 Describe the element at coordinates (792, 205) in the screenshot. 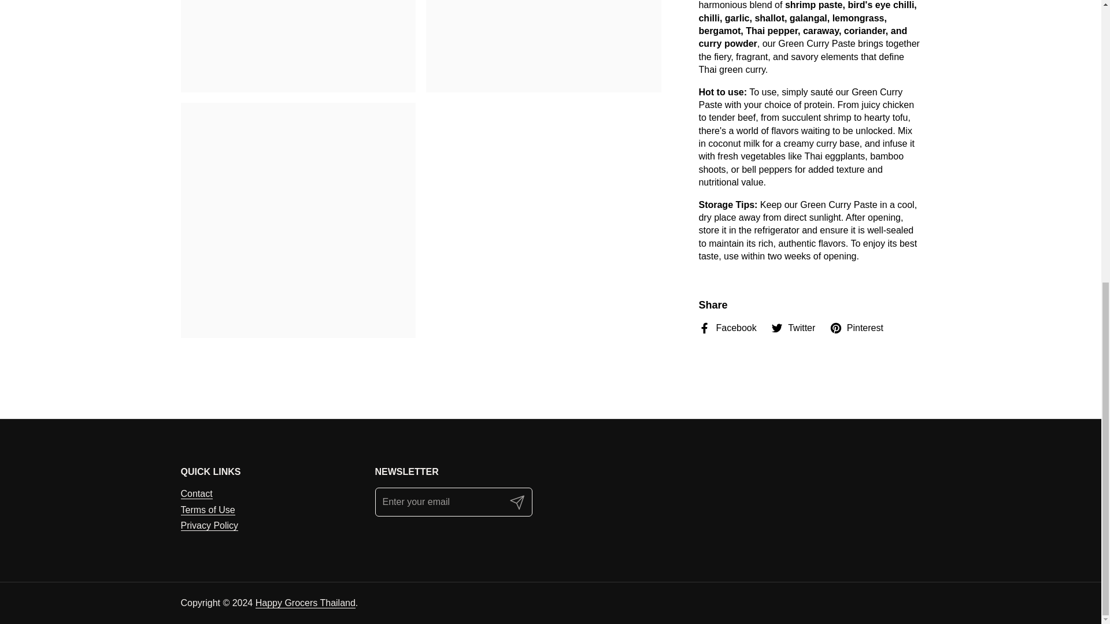

I see `Share on twitter` at that location.